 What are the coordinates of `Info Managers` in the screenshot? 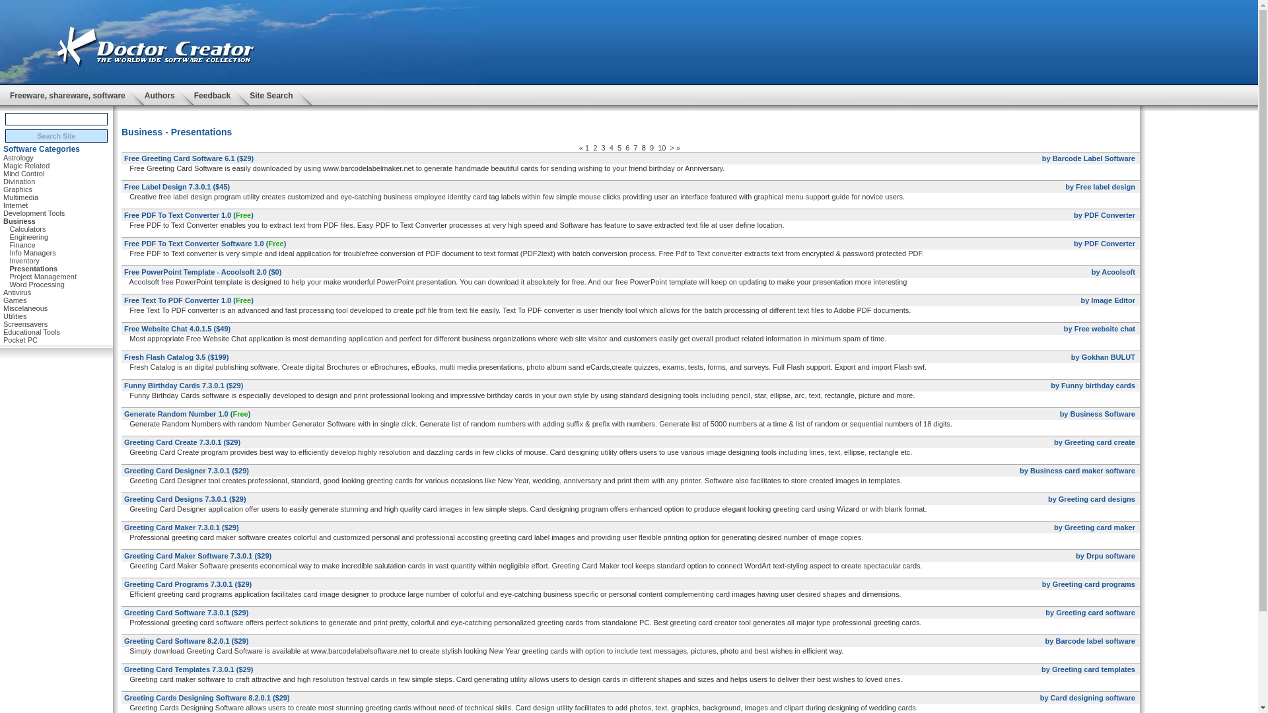 It's located at (32, 253).